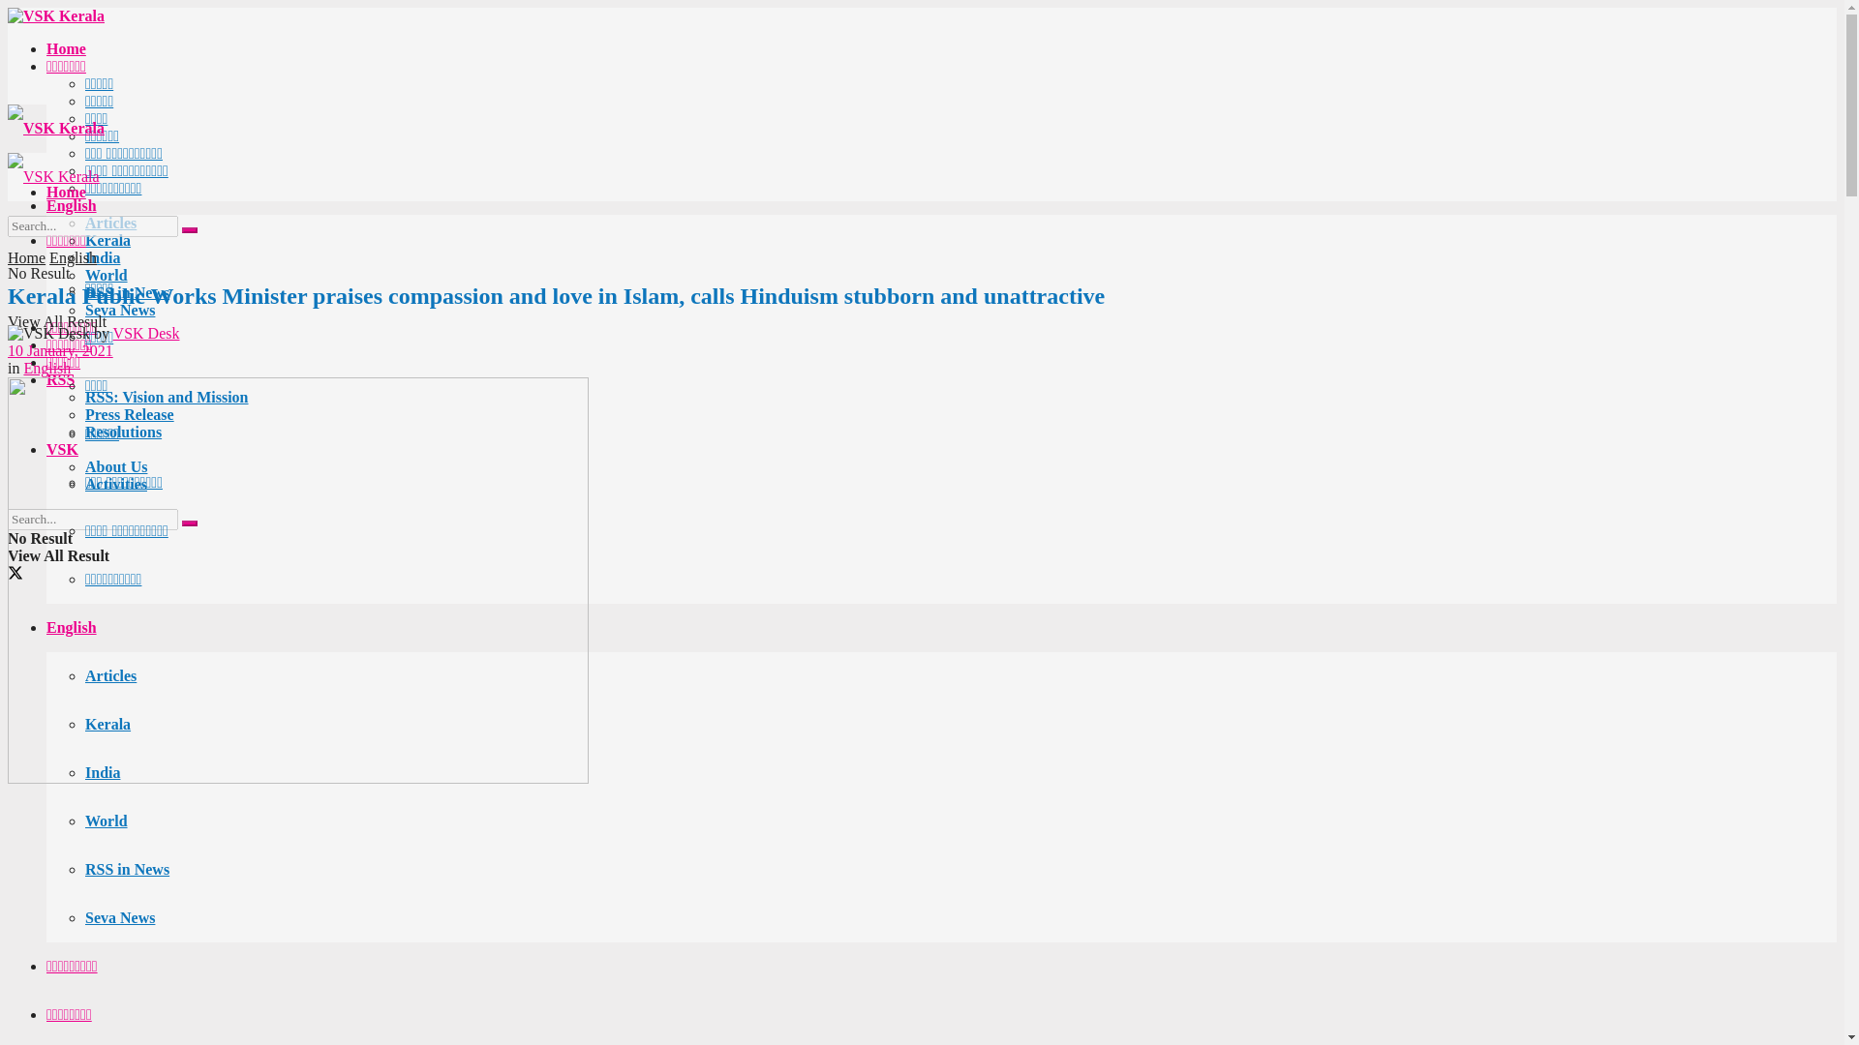  I want to click on India, so click(103, 257).